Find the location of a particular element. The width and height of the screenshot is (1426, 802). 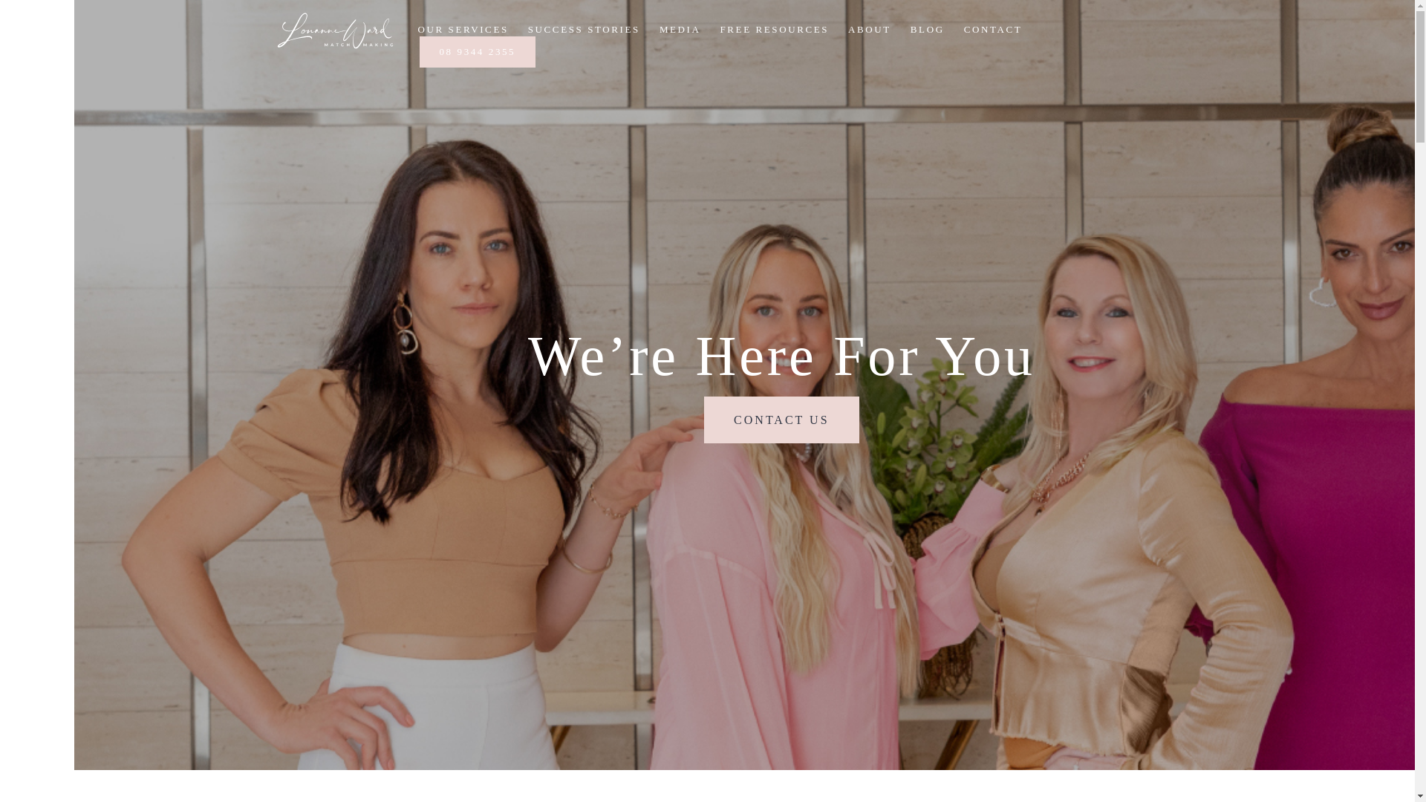

08 9344 2355 is located at coordinates (478, 52).